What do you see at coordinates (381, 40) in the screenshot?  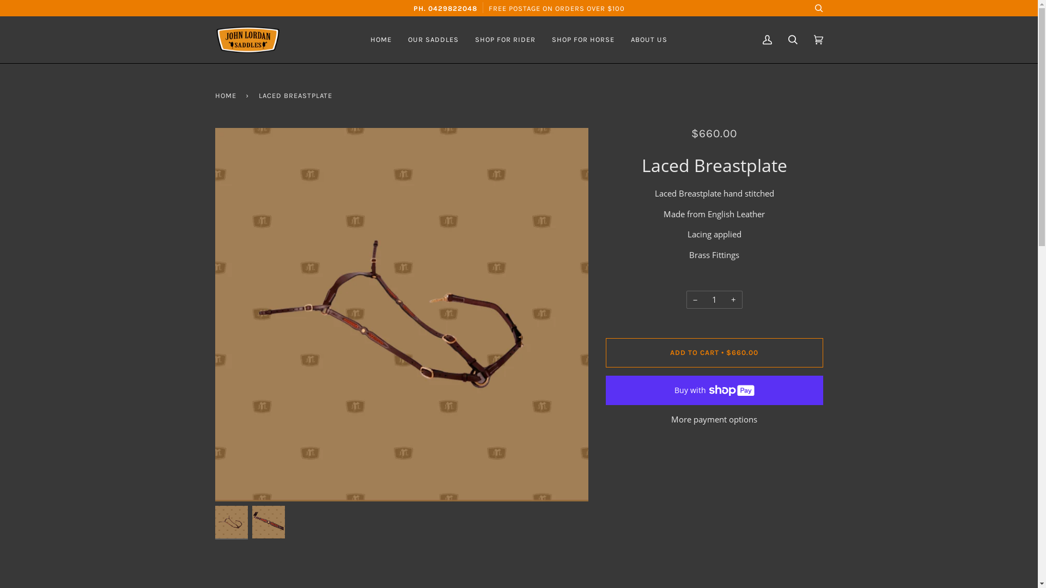 I see `HOME` at bounding box center [381, 40].